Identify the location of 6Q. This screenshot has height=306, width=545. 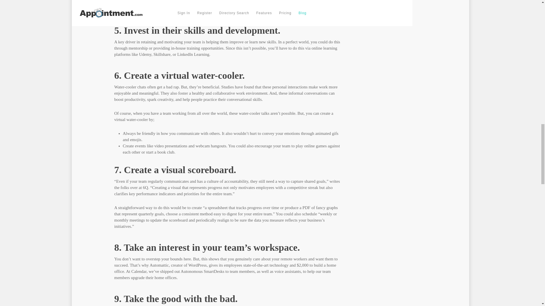
(145, 188).